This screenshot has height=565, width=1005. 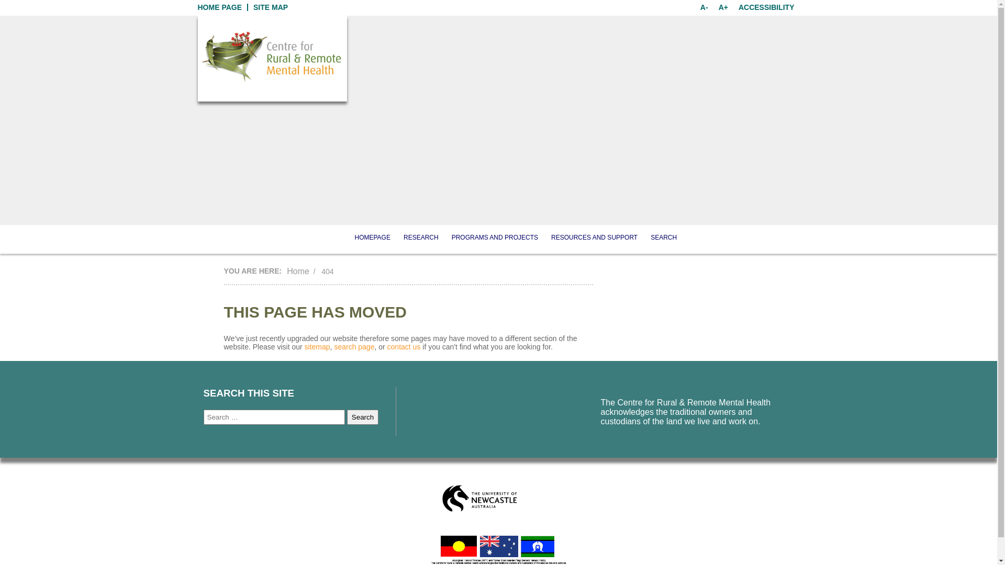 I want to click on sitemap, so click(x=317, y=347).